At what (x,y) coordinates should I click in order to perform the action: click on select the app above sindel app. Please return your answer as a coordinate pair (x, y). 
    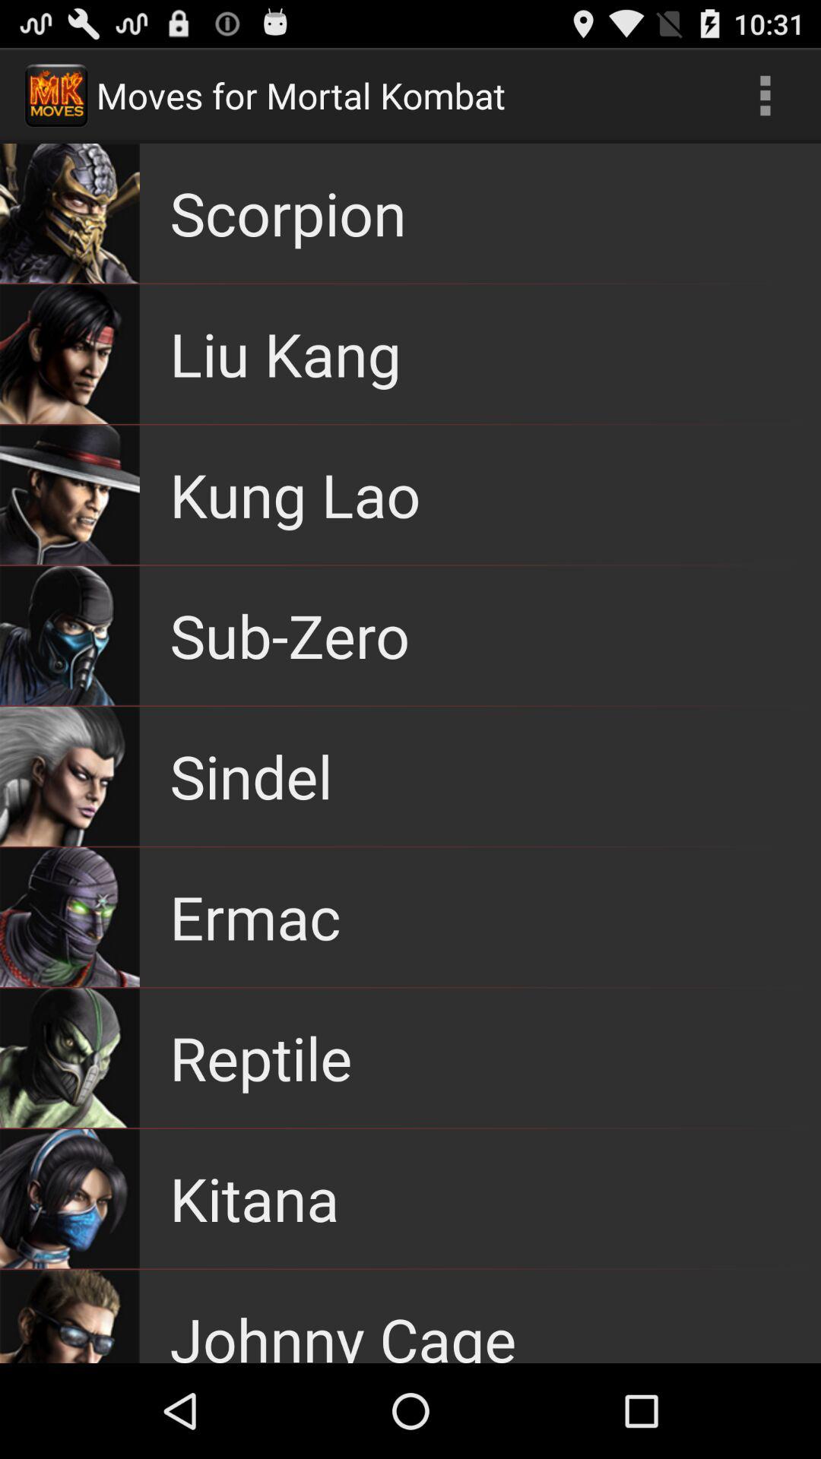
    Looking at the image, I should click on (290, 635).